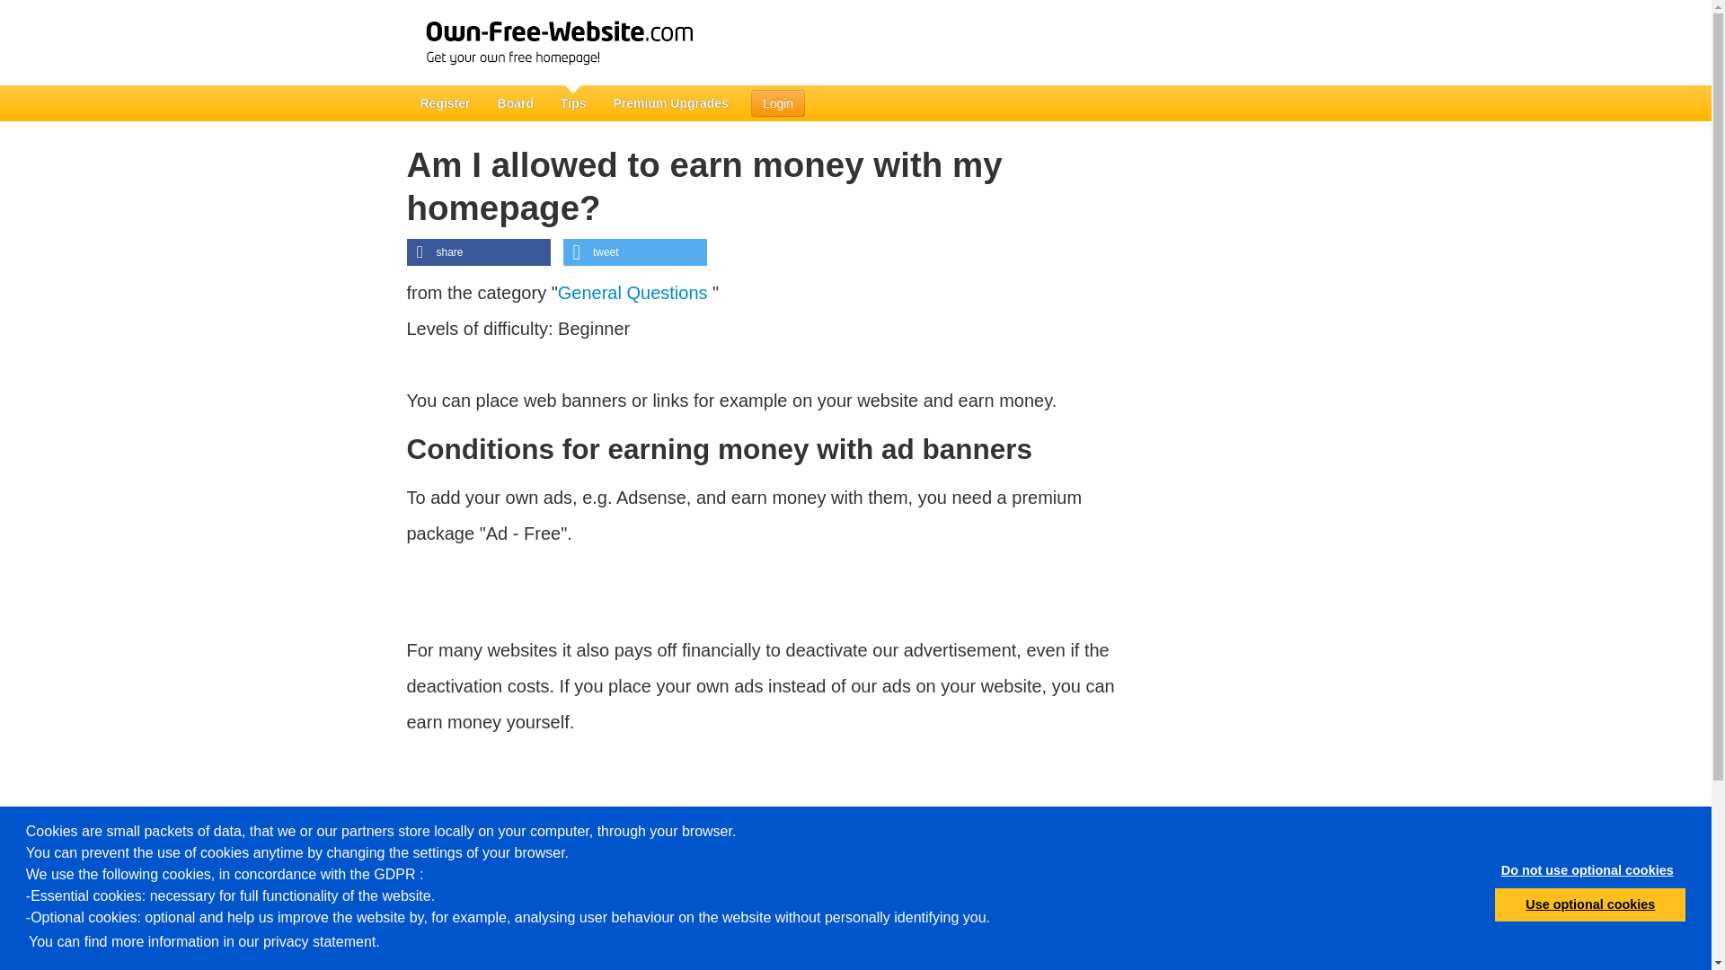 The image size is (1725, 970). Describe the element at coordinates (478, 251) in the screenshot. I see `share` at that location.